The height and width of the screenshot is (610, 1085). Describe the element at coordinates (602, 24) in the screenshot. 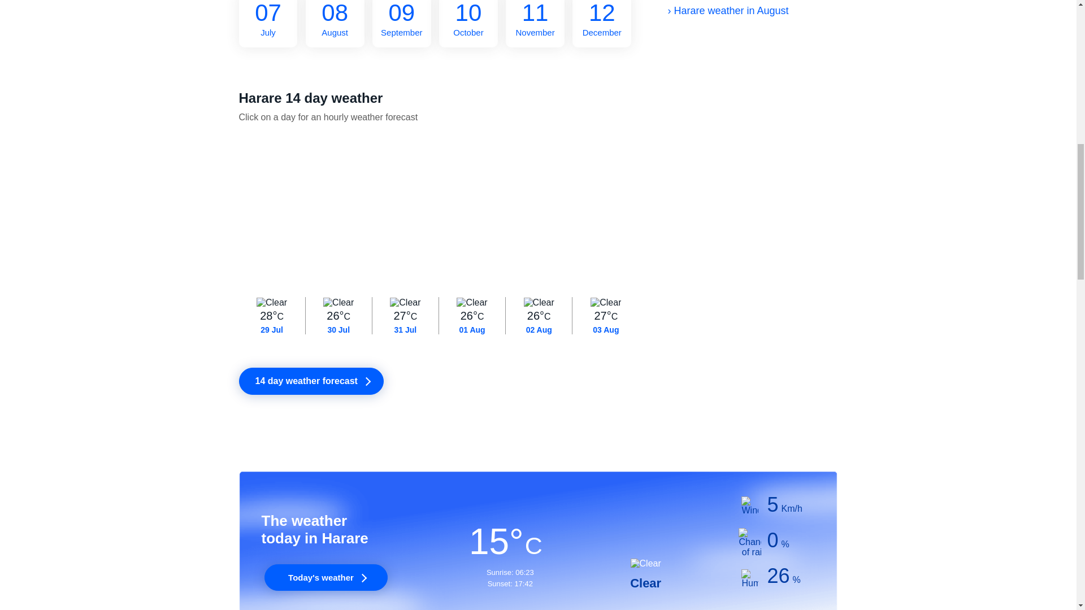

I see `Harare weather in July` at that location.